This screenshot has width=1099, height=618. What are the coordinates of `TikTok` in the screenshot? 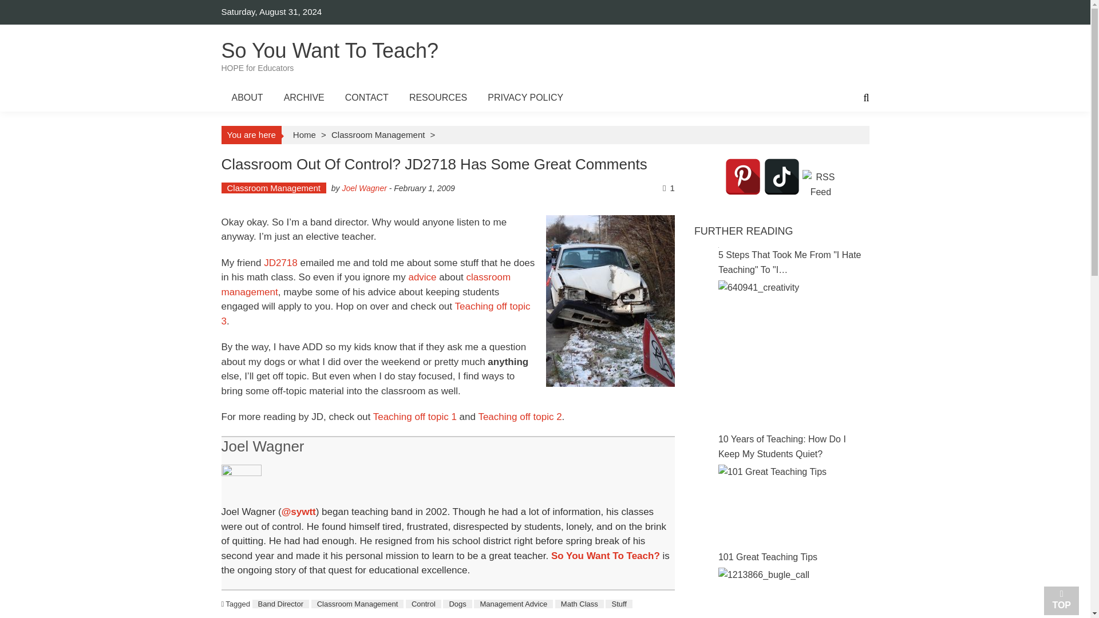 It's located at (782, 176).